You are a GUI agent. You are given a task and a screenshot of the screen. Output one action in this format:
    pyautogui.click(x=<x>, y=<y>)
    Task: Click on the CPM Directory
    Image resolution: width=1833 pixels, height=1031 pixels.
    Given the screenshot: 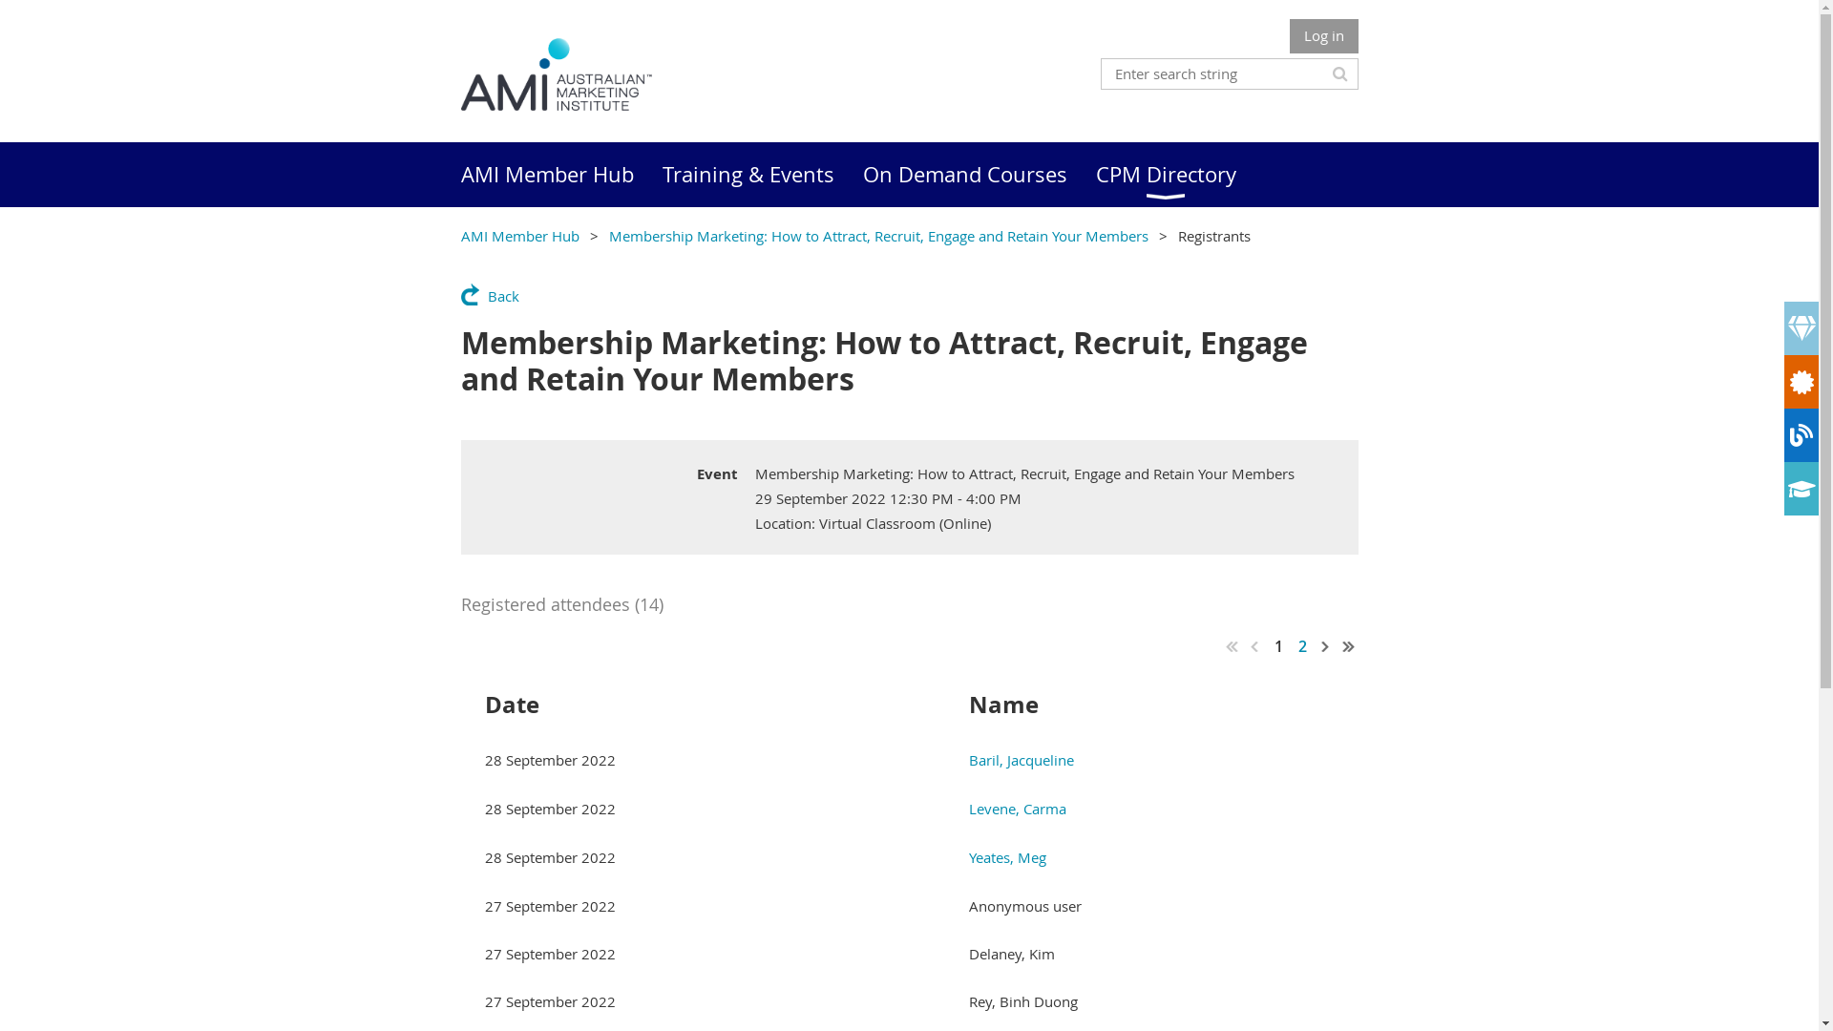 What is the action you would take?
    pyautogui.click(x=1180, y=175)
    